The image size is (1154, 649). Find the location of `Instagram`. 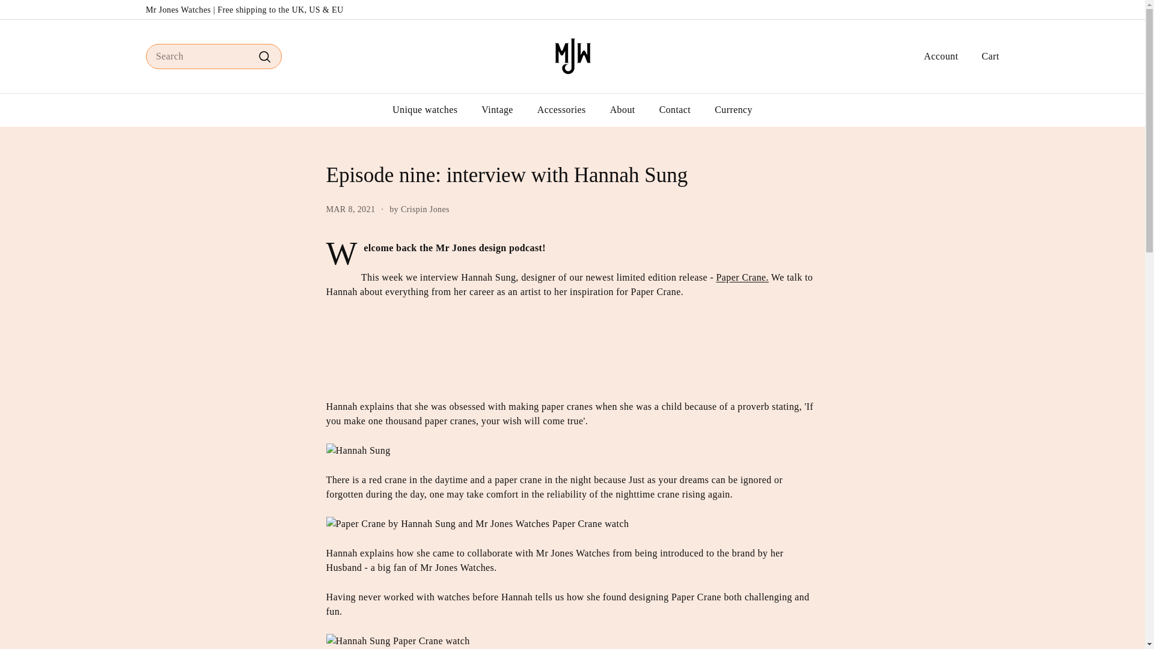

Instagram is located at coordinates (978, 10).